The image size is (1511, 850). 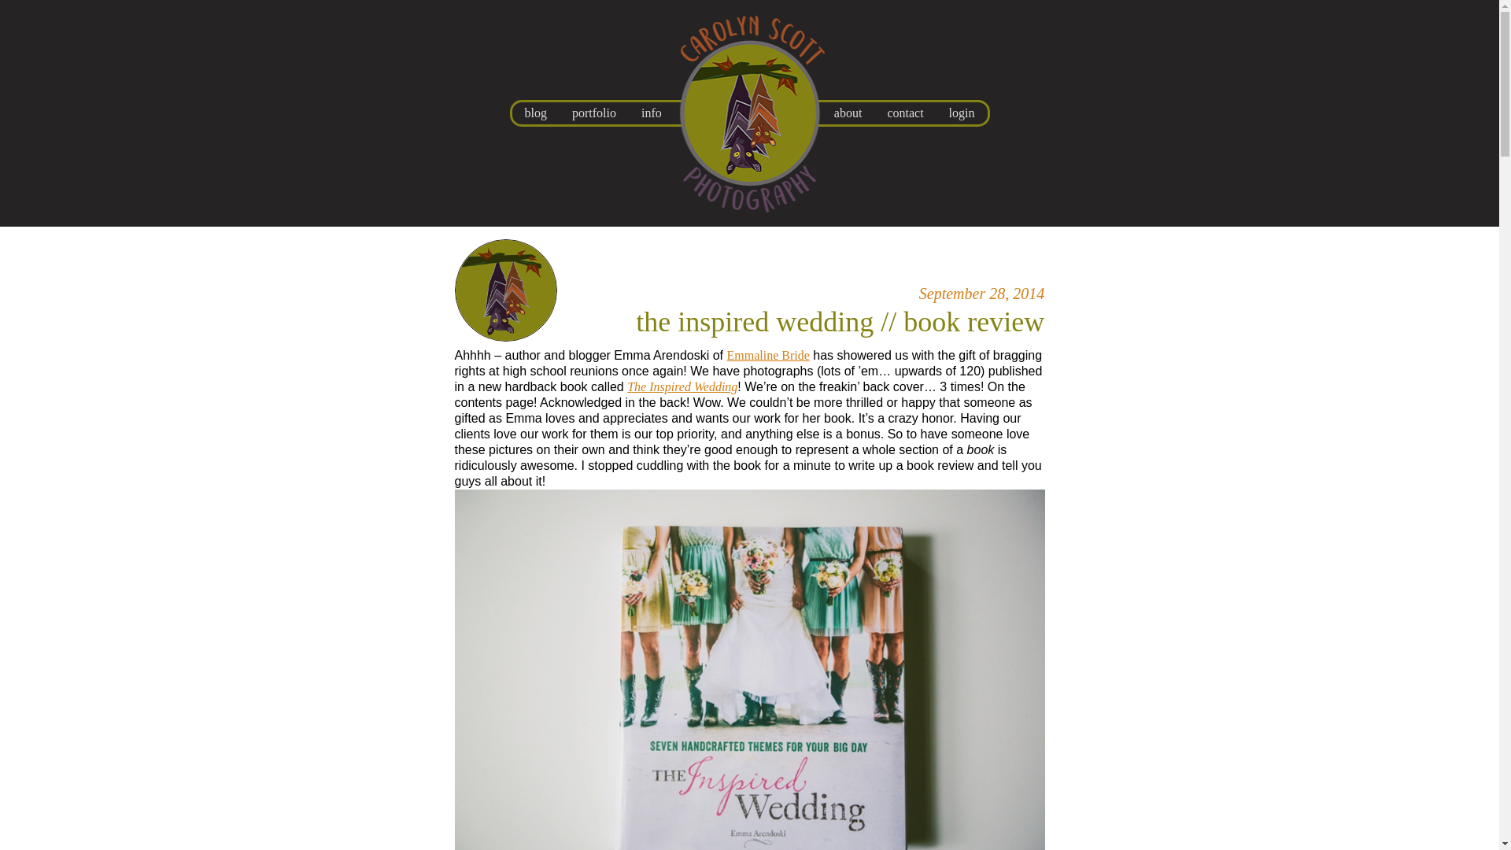 I want to click on contact, so click(x=905, y=113).